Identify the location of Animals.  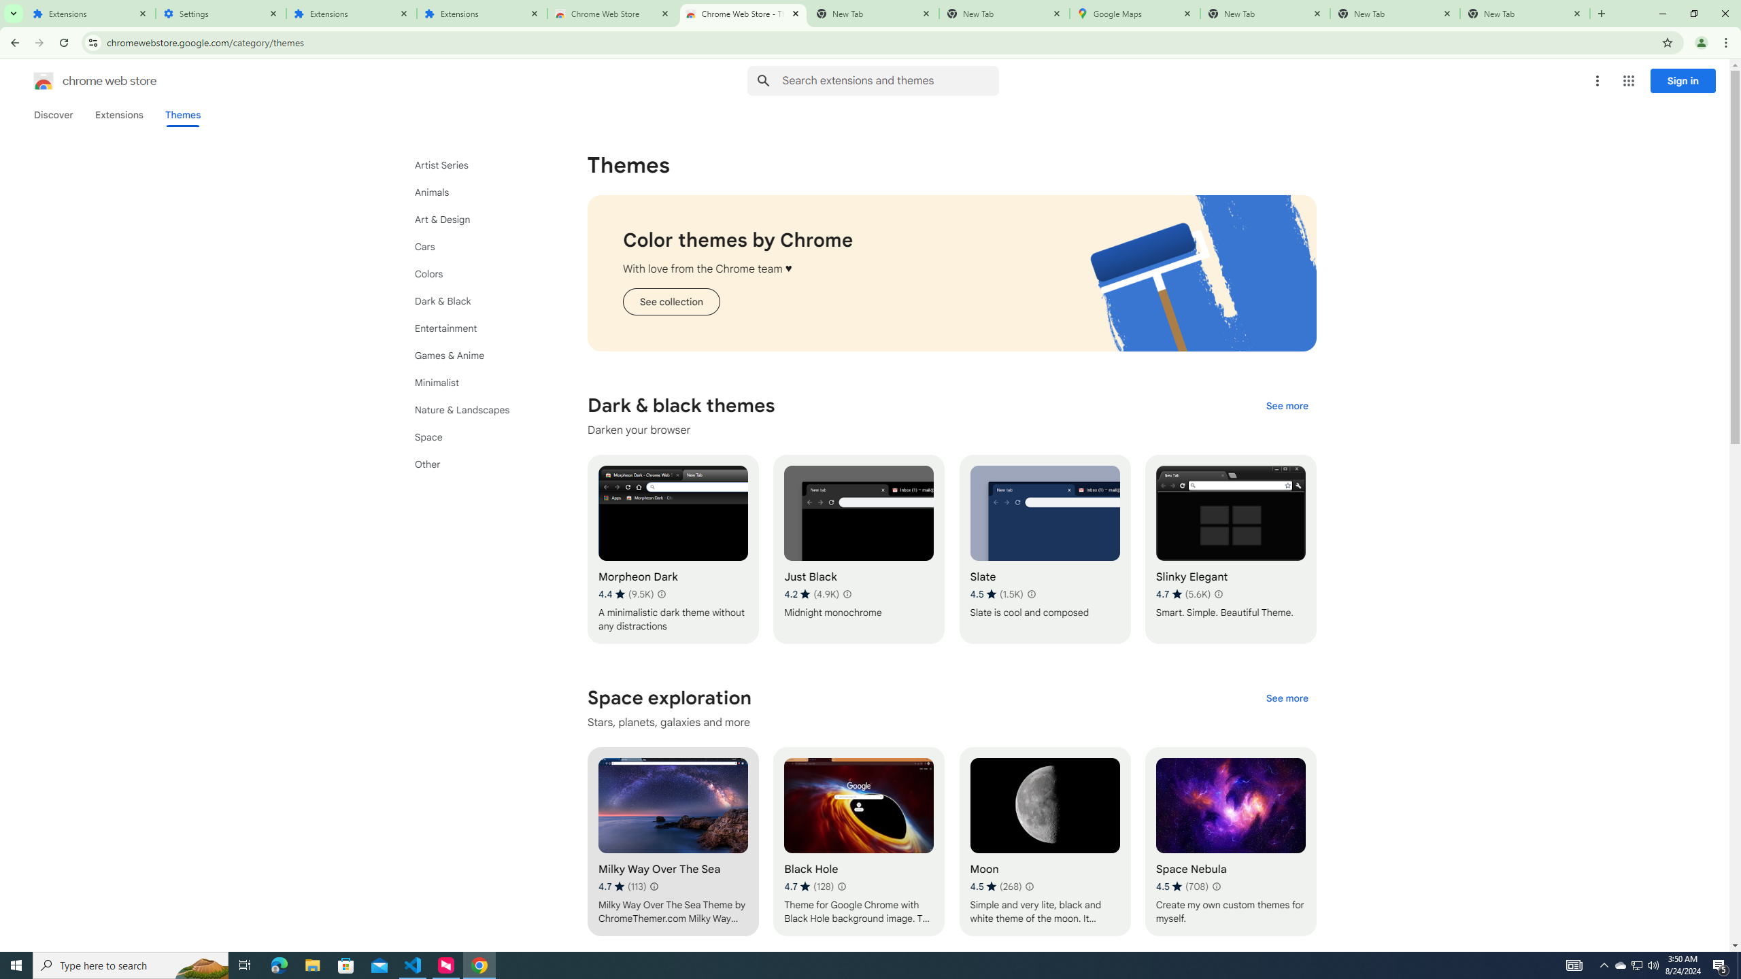
(477, 192).